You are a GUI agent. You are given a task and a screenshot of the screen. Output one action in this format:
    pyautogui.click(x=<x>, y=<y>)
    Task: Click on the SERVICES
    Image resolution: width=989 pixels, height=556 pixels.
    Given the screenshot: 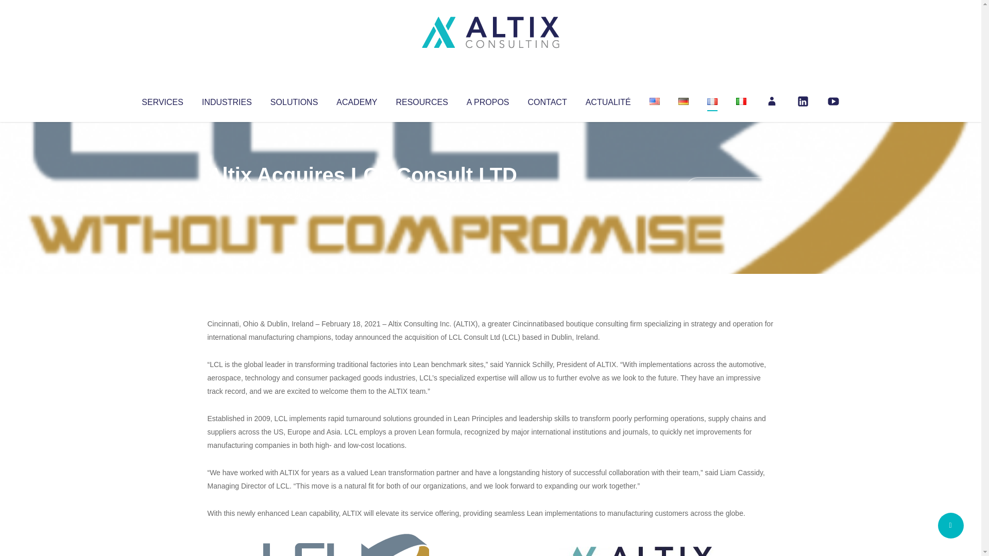 What is the action you would take?
    pyautogui.click(x=162, y=100)
    